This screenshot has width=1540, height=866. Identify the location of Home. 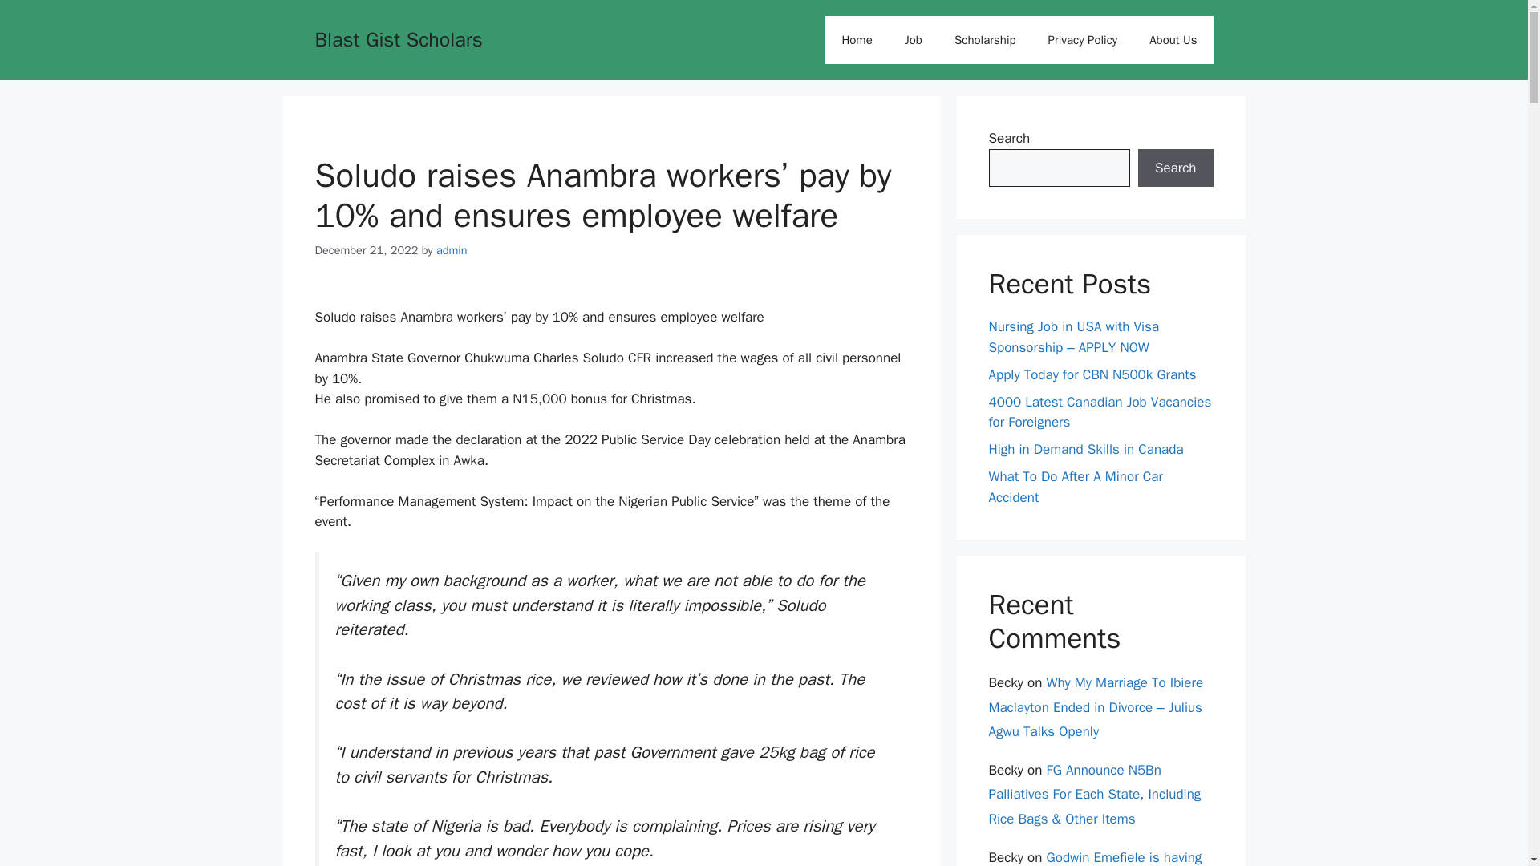
(857, 40).